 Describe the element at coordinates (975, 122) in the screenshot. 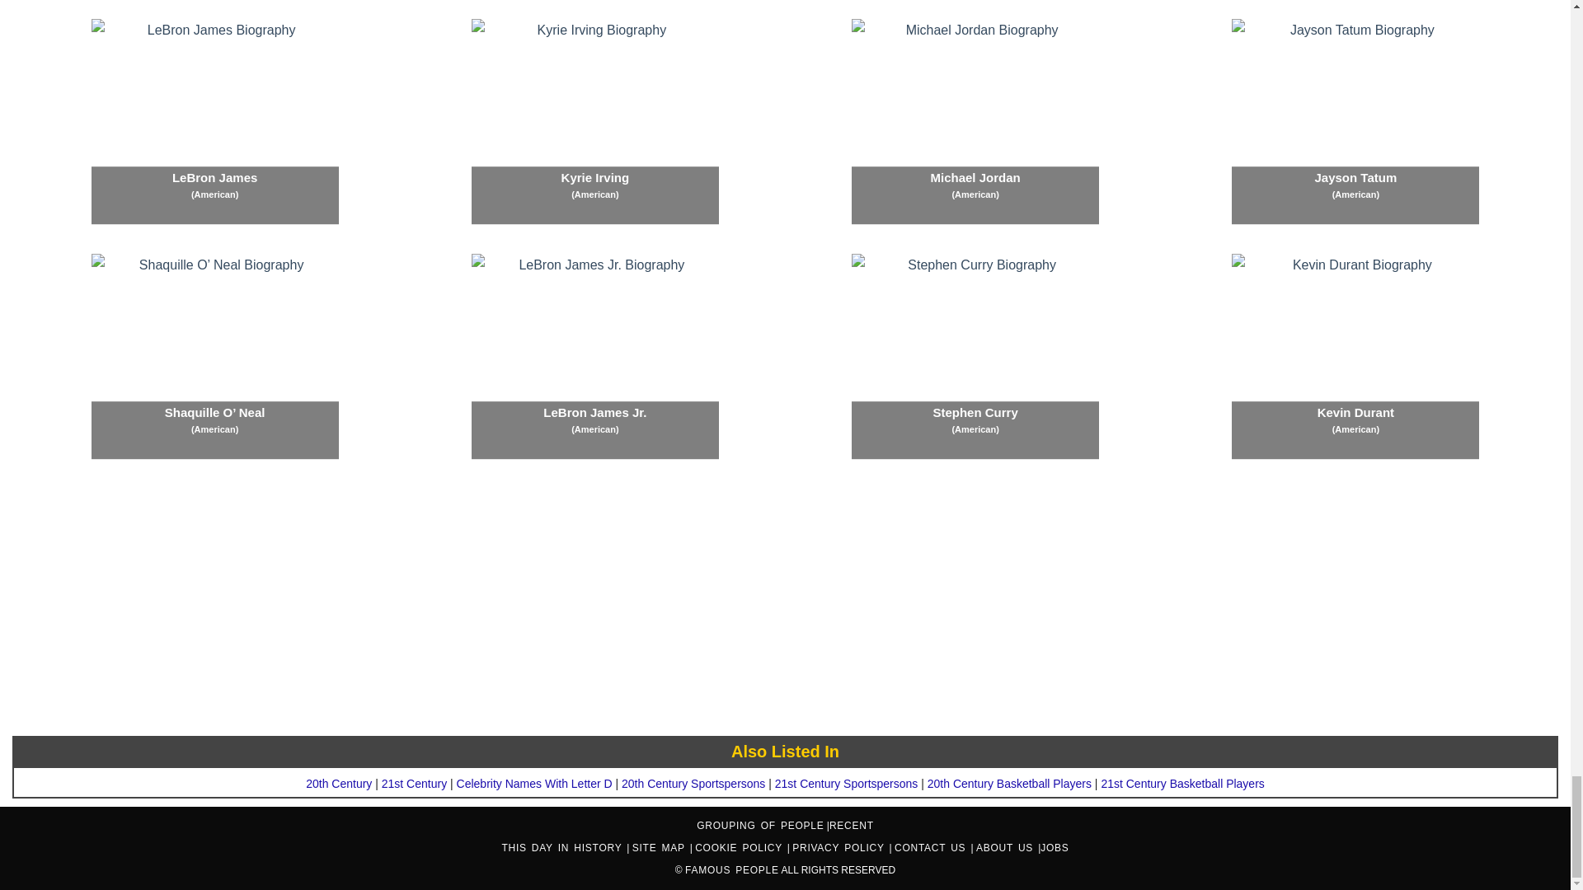

I see `Michael Jordan` at that location.